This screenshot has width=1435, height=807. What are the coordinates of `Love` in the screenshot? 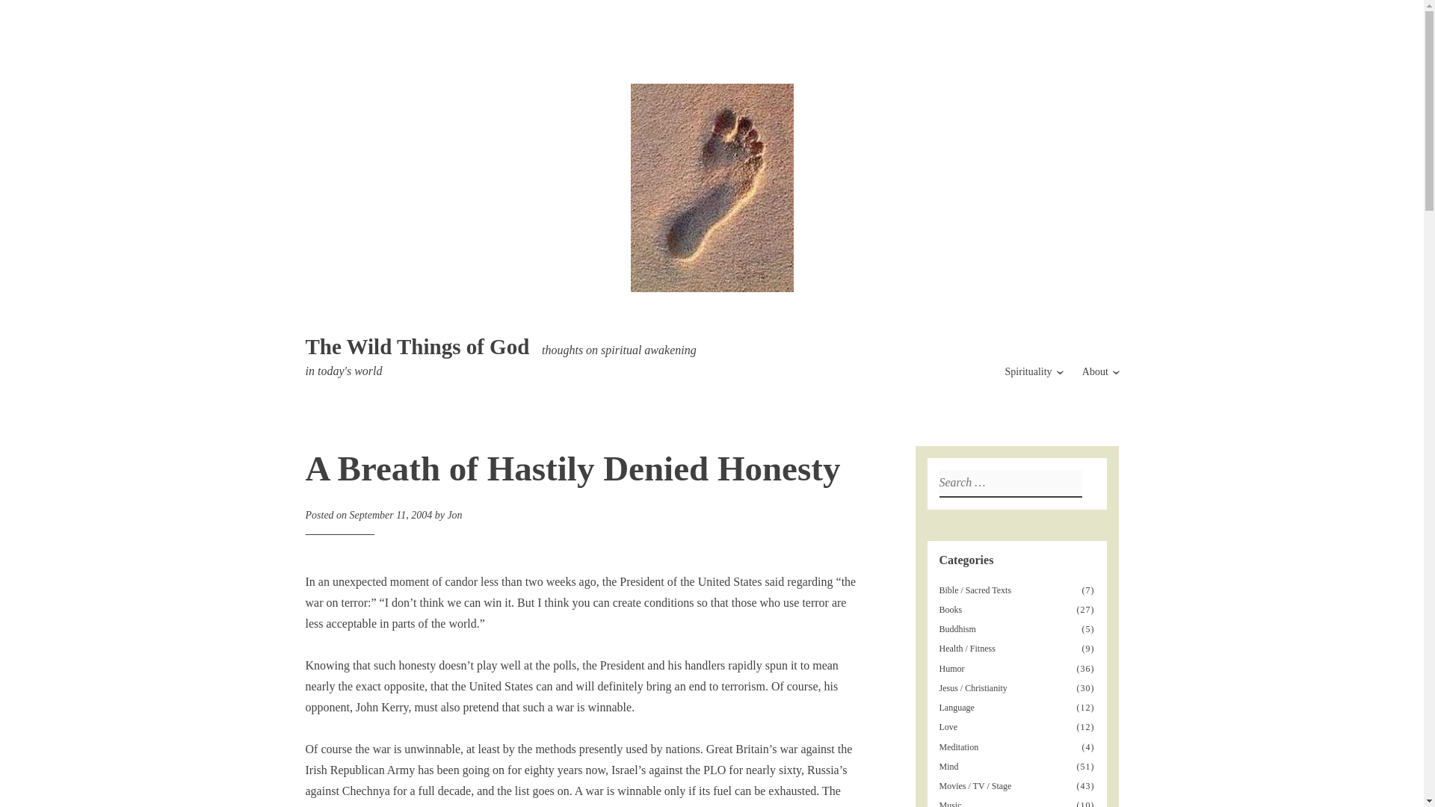 It's located at (949, 726).